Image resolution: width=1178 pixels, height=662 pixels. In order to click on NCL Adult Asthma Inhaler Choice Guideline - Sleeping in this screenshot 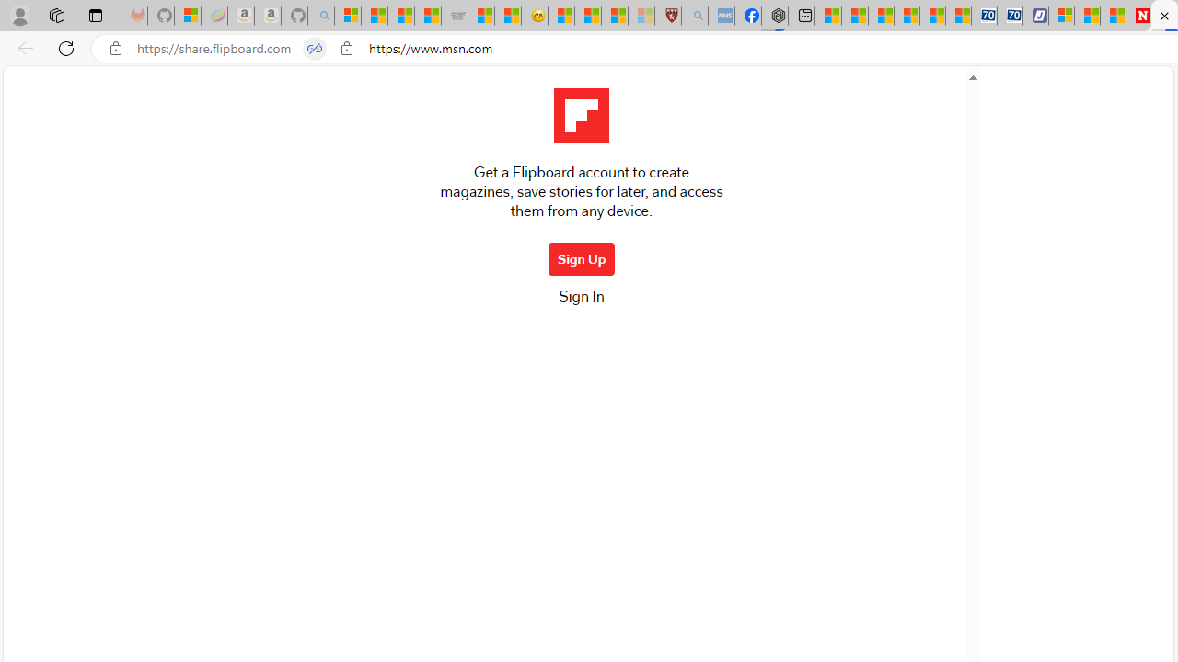, I will do `click(722, 17)`.